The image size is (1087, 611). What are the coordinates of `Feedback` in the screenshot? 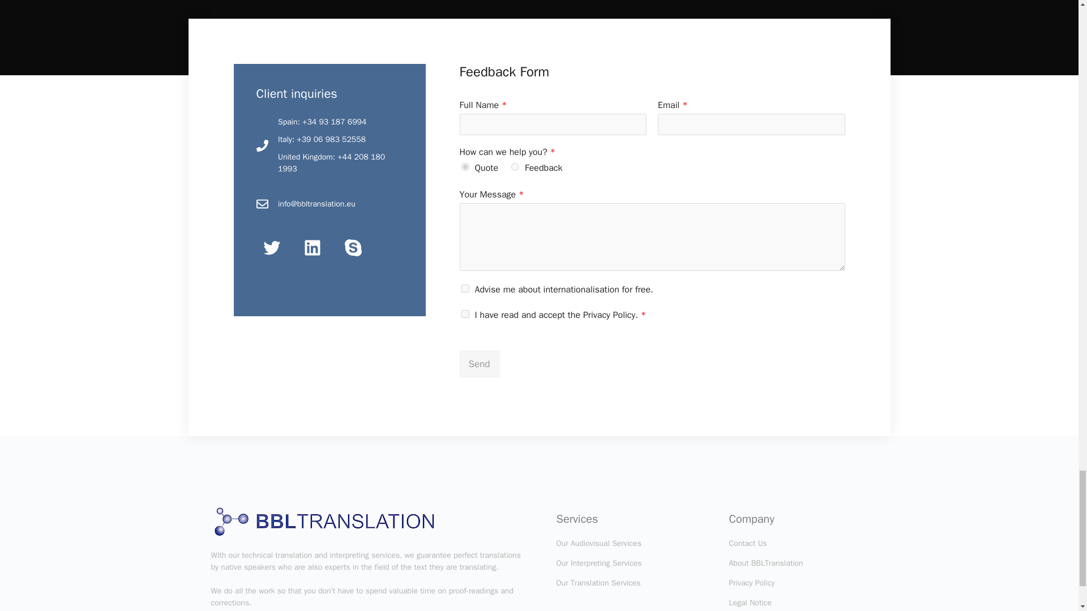 It's located at (515, 167).